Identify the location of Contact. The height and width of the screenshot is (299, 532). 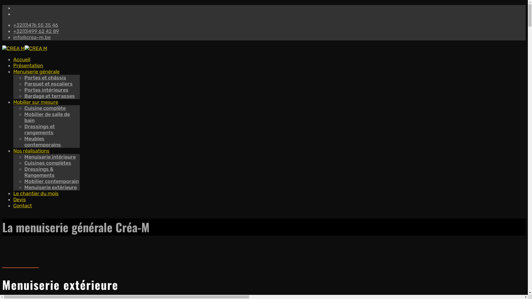
(23, 206).